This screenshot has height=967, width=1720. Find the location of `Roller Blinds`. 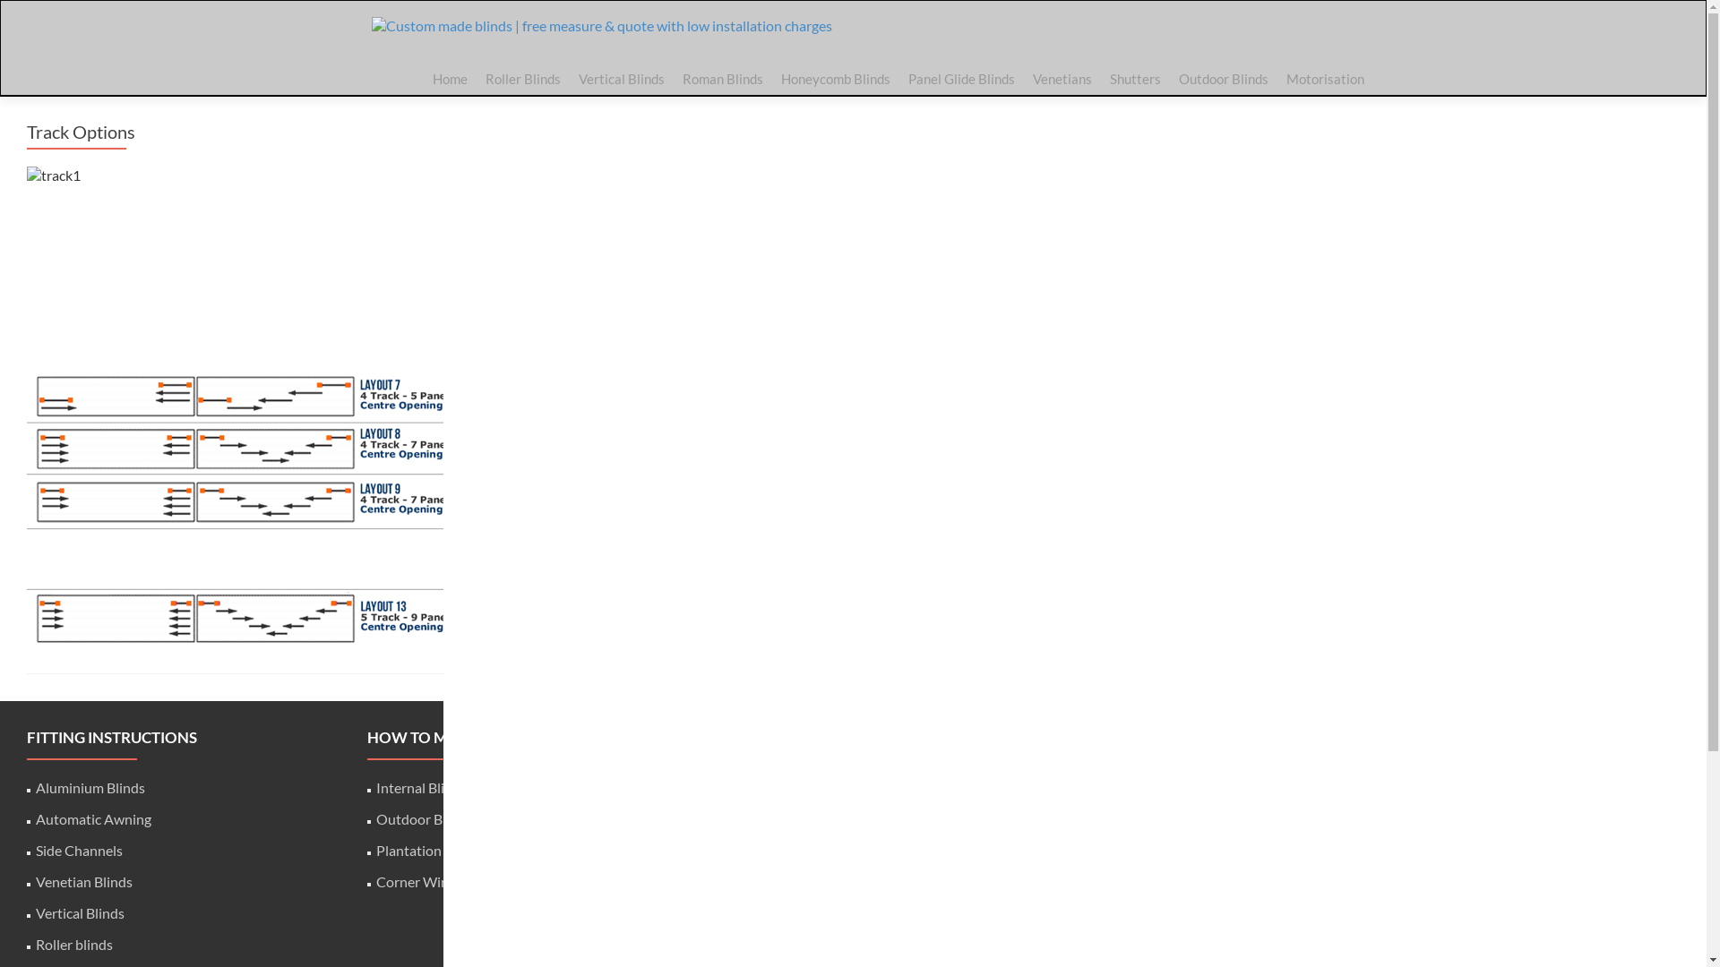

Roller Blinds is located at coordinates (523, 79).